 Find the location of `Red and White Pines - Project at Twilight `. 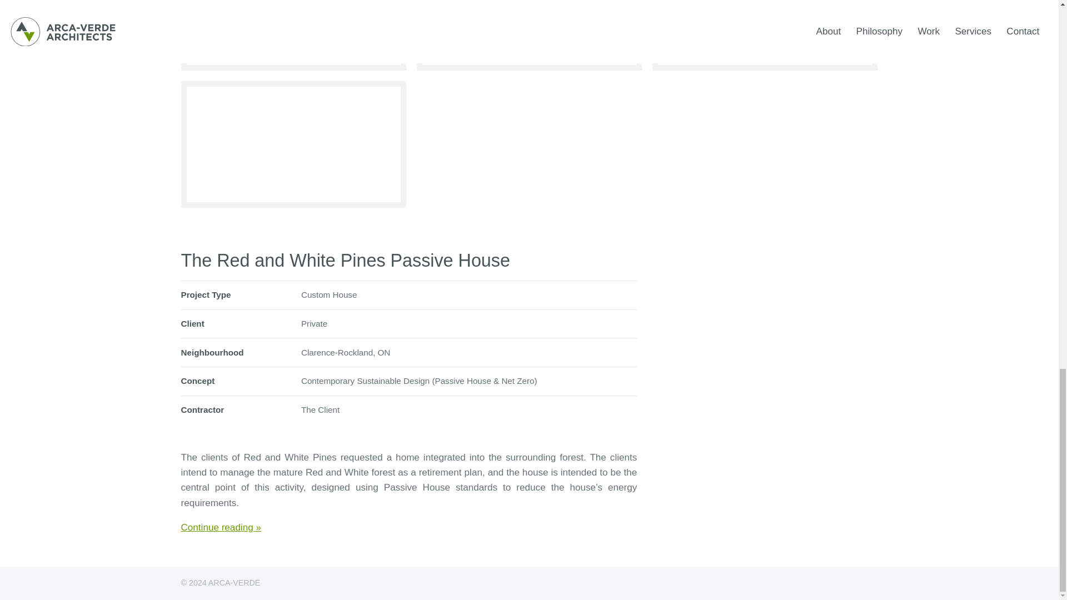

Red and White Pines - Project at Twilight  is located at coordinates (293, 144).